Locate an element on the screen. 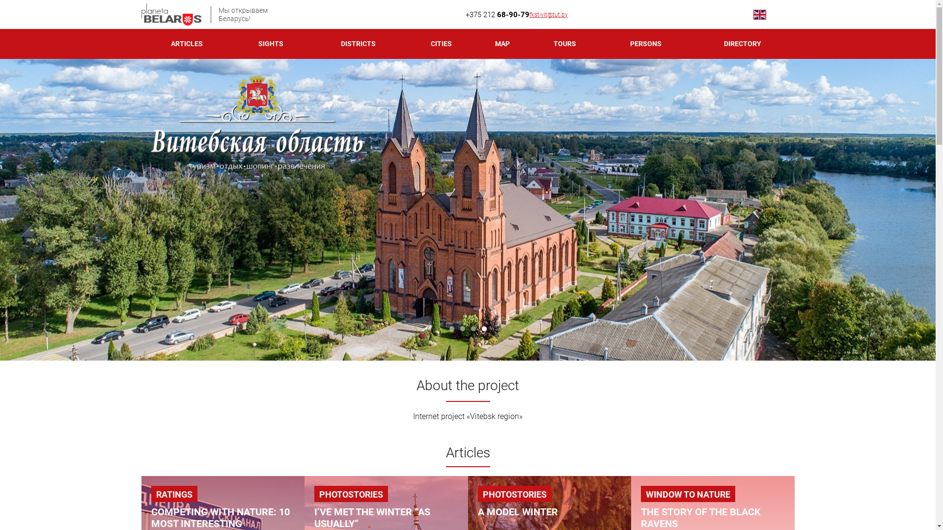  +375 212 68-90-79 is located at coordinates (498, 15).